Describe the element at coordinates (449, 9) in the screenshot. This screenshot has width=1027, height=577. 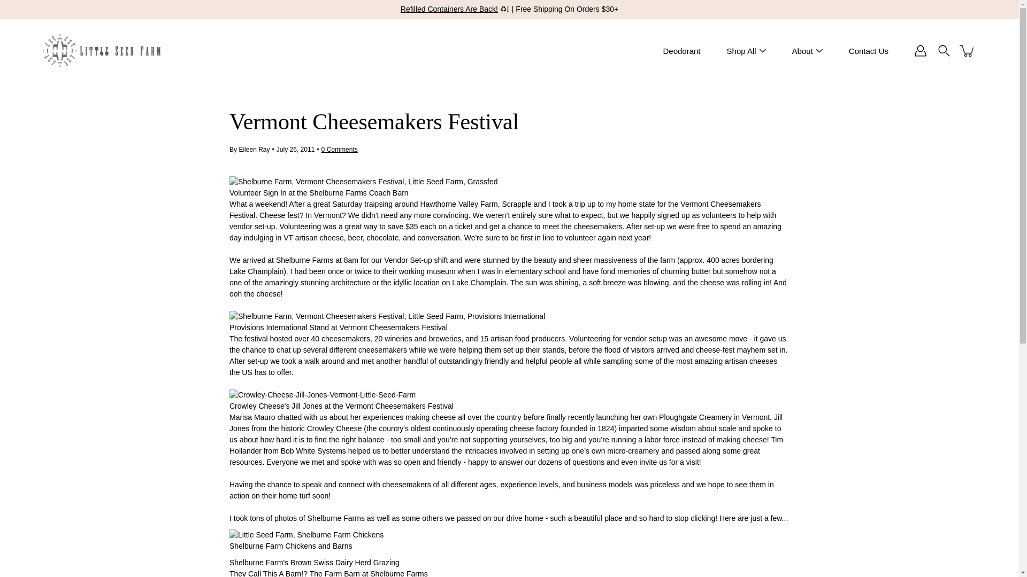
I see `Refilled Containers Are Back!` at that location.